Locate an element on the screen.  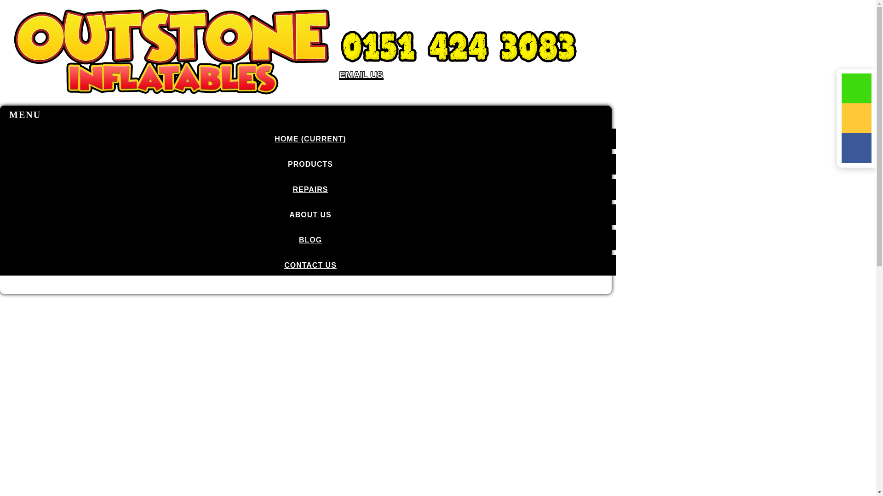
REPAIRS is located at coordinates (308, 189).